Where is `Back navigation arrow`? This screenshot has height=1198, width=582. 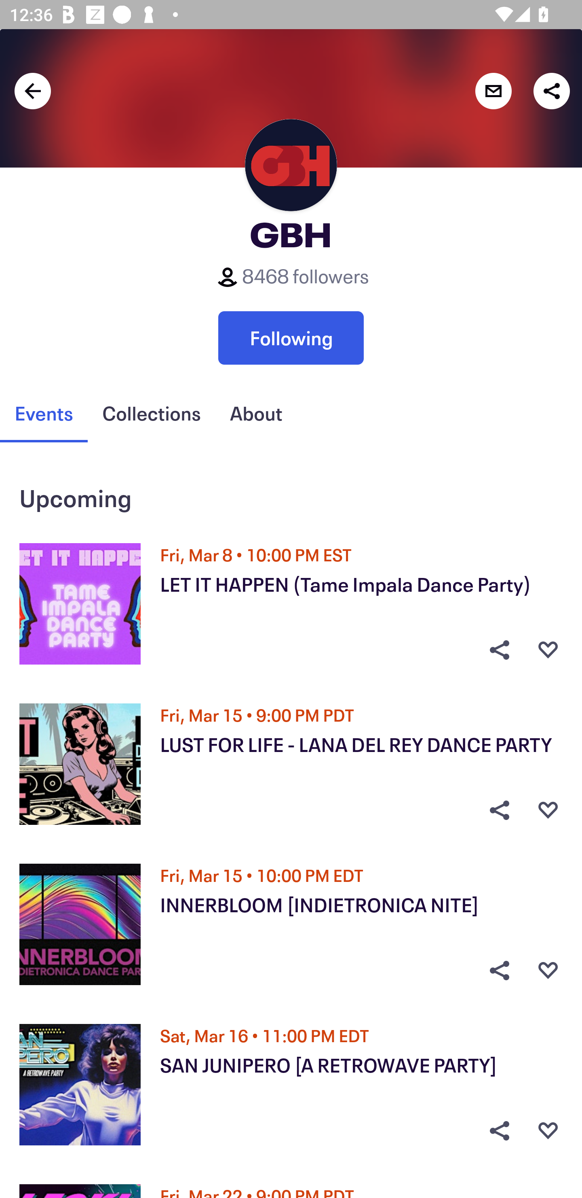 Back navigation arrow is located at coordinates (33, 91).